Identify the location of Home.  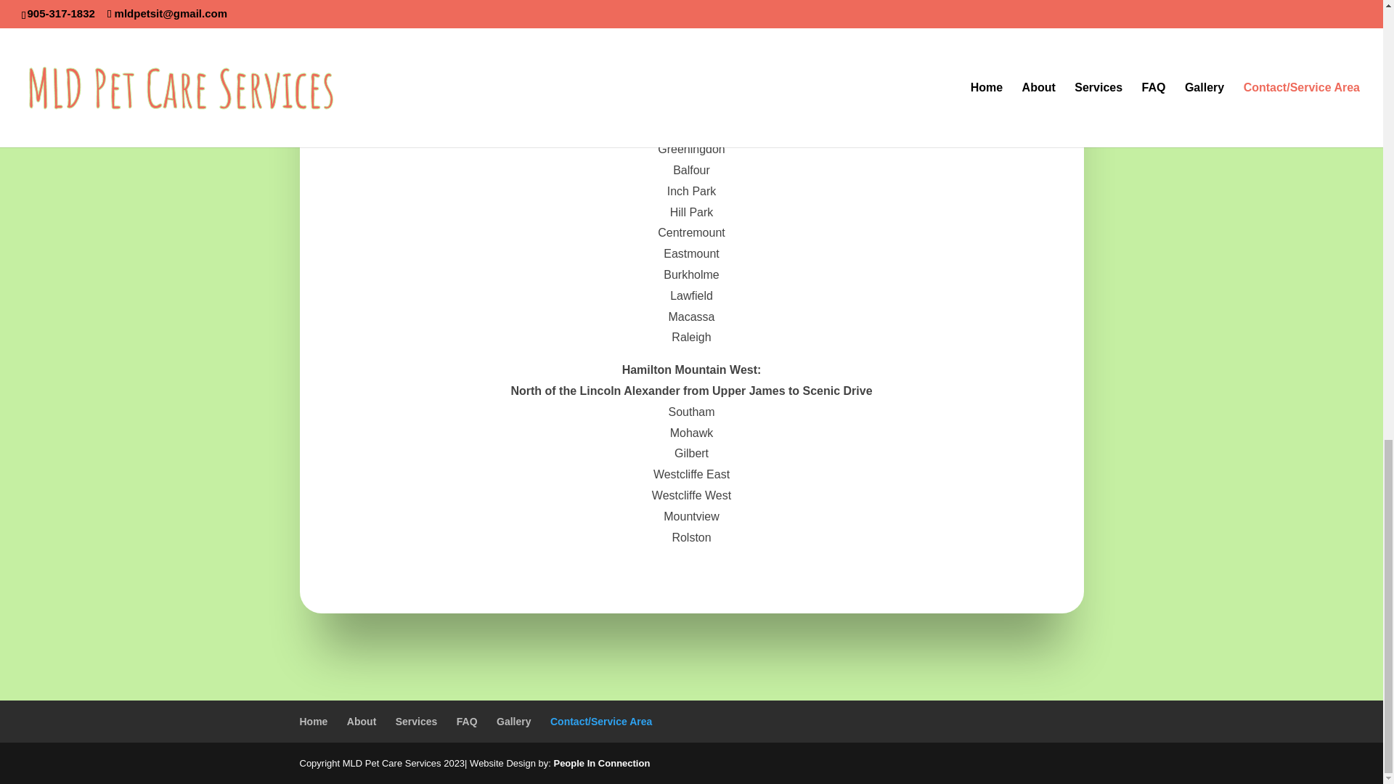
(314, 722).